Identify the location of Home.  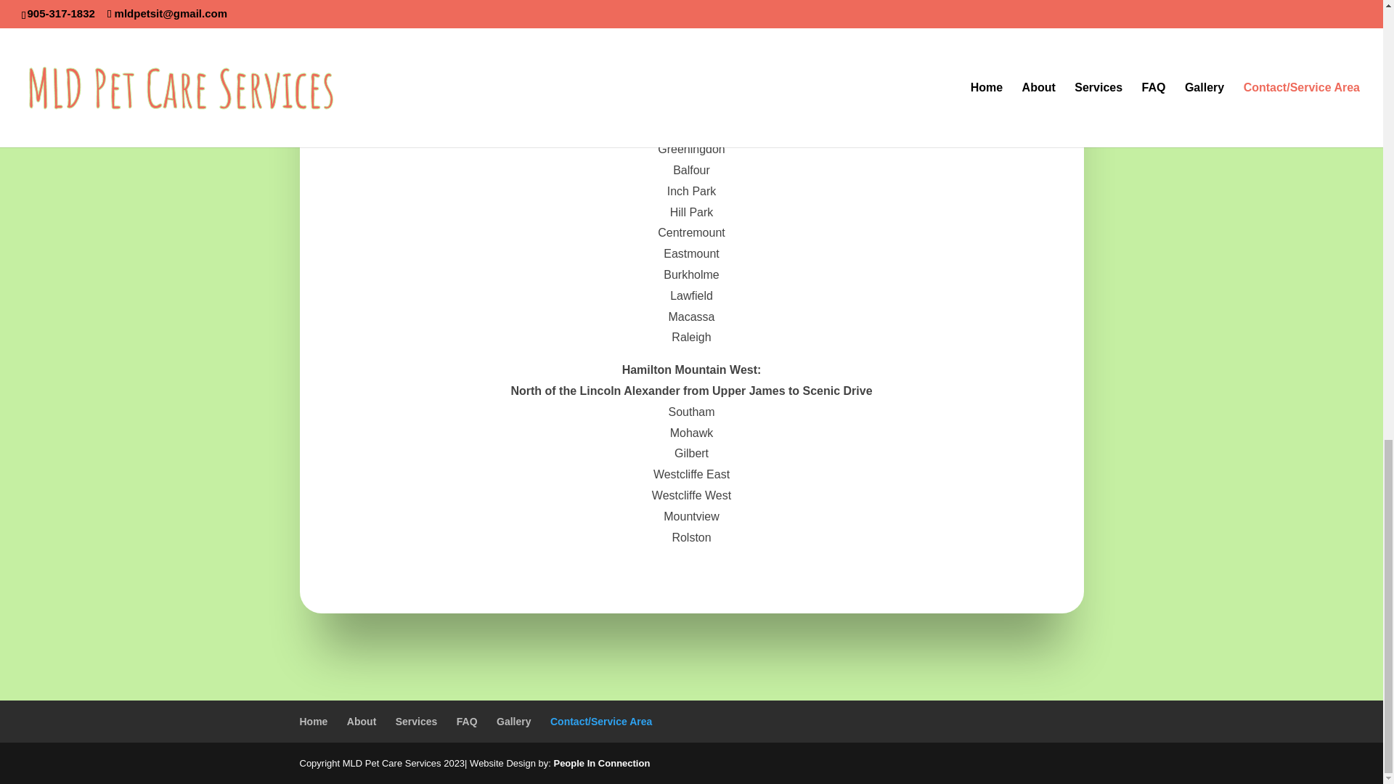
(314, 722).